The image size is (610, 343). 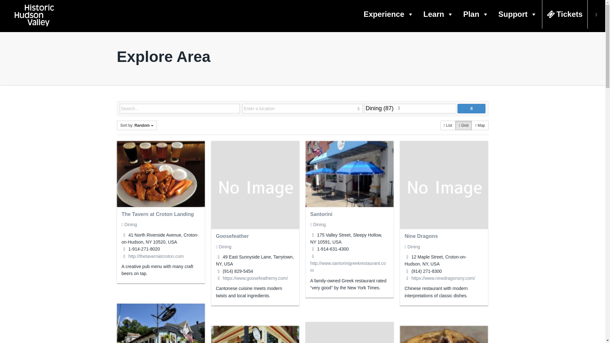 I want to click on Learn, so click(x=438, y=14).